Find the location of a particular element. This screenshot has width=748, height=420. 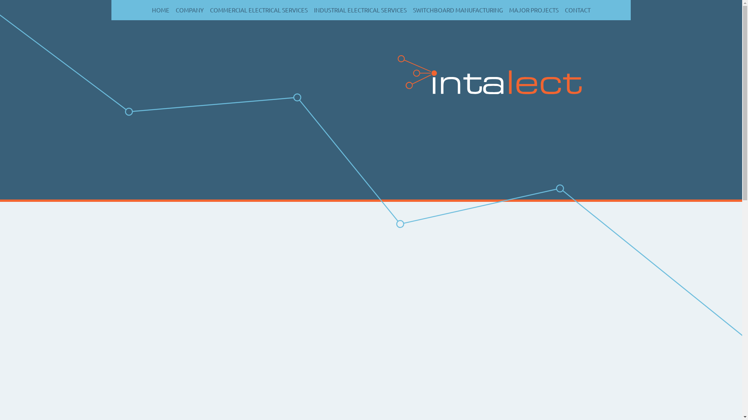

MAJOR PROJECTS is located at coordinates (534, 11).